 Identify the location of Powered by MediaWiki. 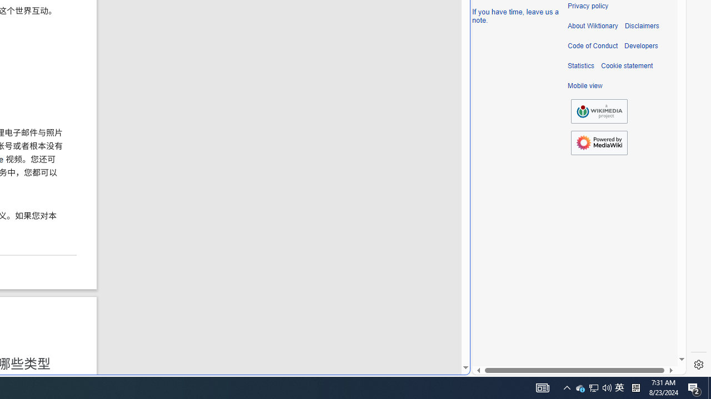
(599, 143).